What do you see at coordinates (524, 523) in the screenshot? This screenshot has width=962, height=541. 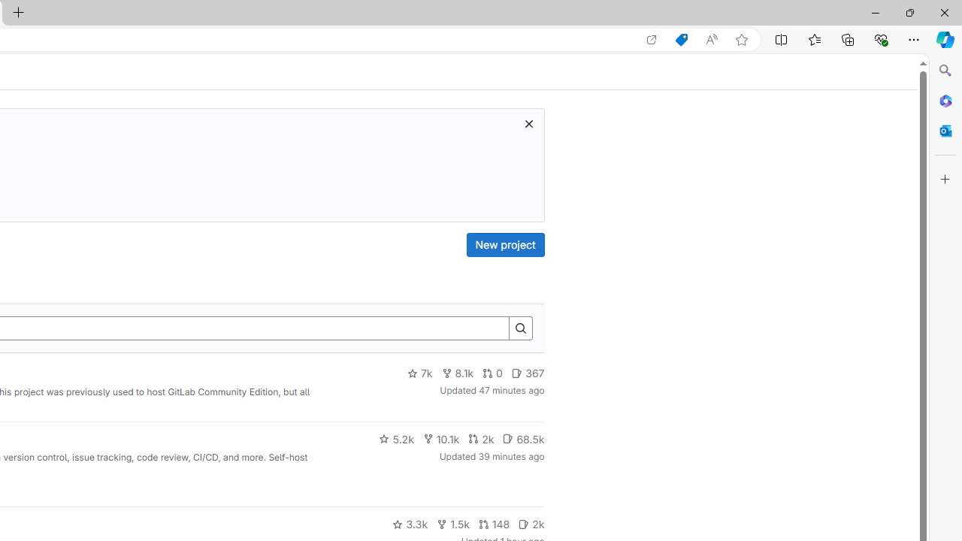 I see `Class: s14 gl-mr-2` at bounding box center [524, 523].